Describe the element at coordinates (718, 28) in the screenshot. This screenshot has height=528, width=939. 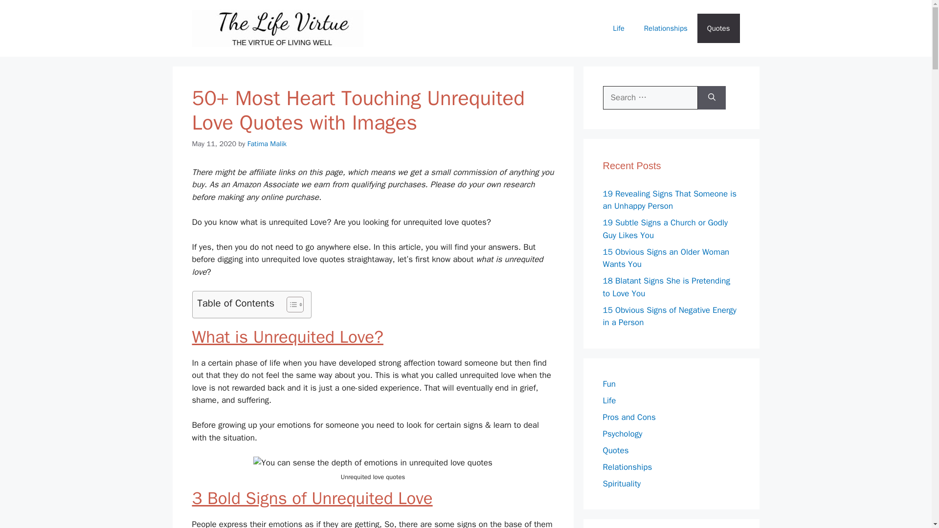
I see `Quotes` at that location.